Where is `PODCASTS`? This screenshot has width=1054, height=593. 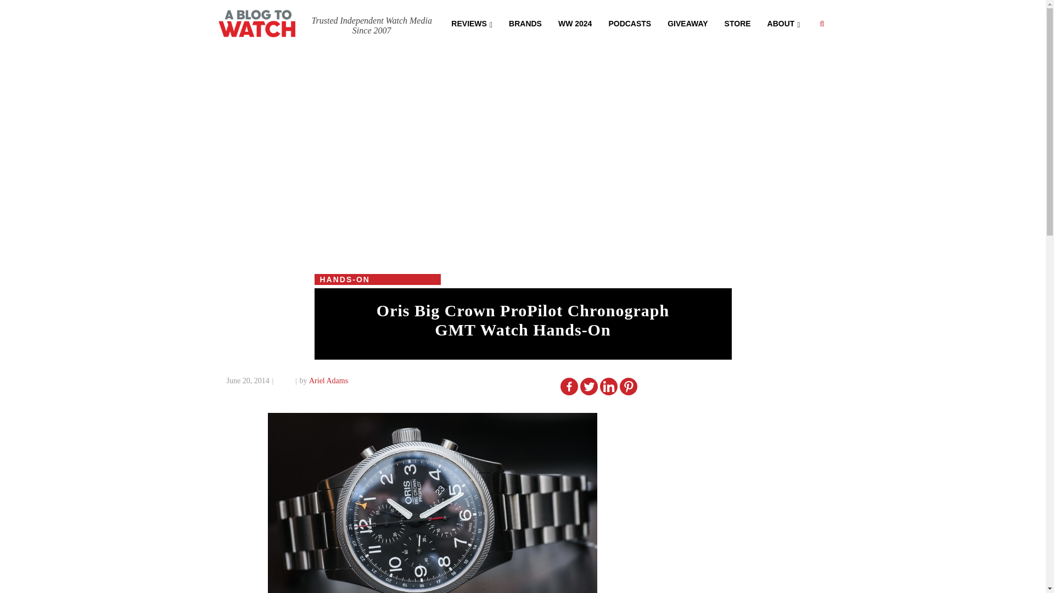 PODCASTS is located at coordinates (629, 23).